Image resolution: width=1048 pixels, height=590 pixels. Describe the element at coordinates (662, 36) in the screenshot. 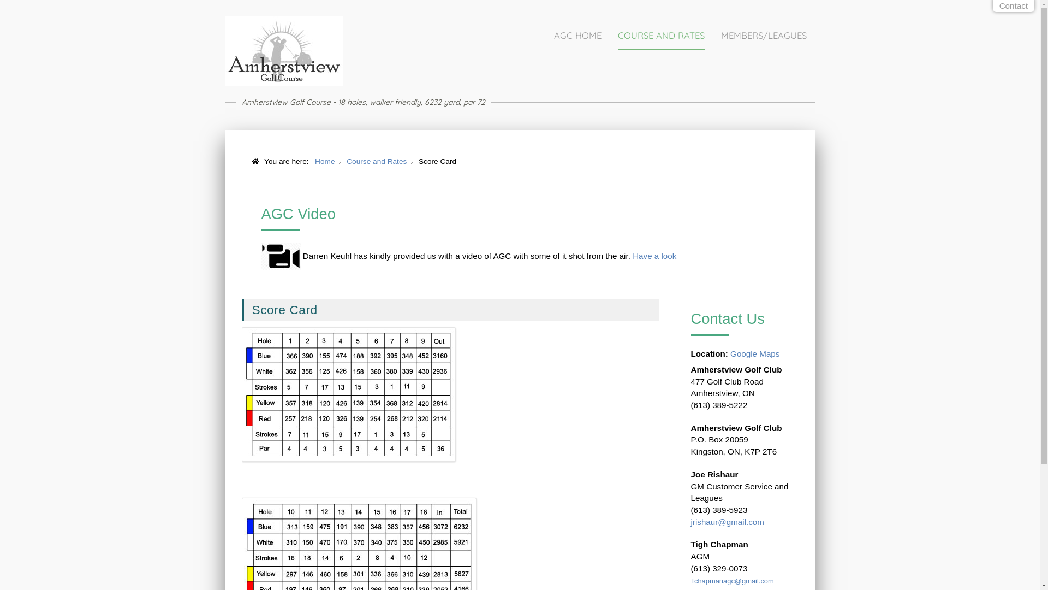

I see `COURSE AND RATES` at that location.